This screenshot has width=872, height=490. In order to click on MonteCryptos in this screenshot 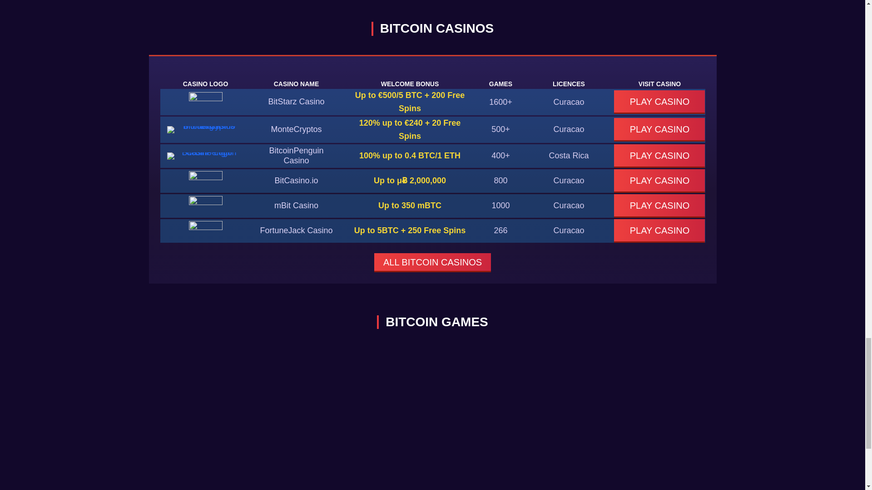, I will do `click(296, 129)`.